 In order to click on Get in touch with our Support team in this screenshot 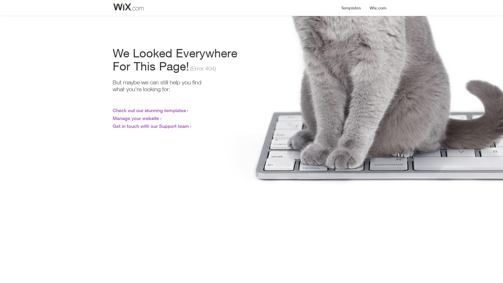, I will do `click(151, 126)`.